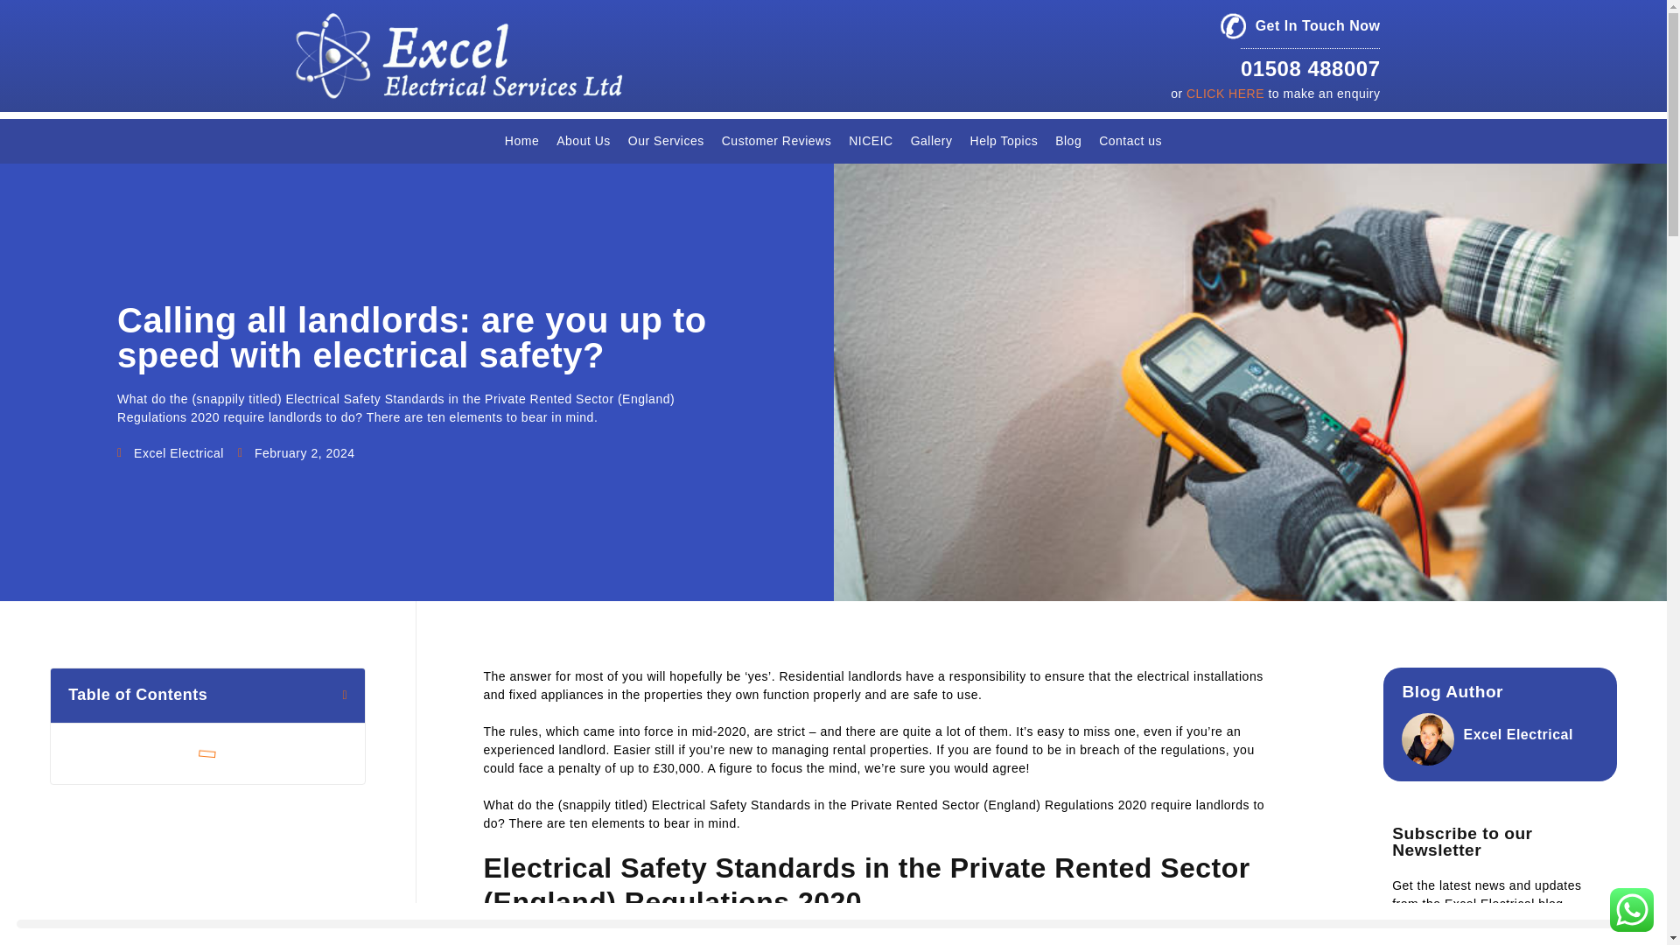 This screenshot has width=1680, height=945. What do you see at coordinates (931, 141) in the screenshot?
I see `Gallery` at bounding box center [931, 141].